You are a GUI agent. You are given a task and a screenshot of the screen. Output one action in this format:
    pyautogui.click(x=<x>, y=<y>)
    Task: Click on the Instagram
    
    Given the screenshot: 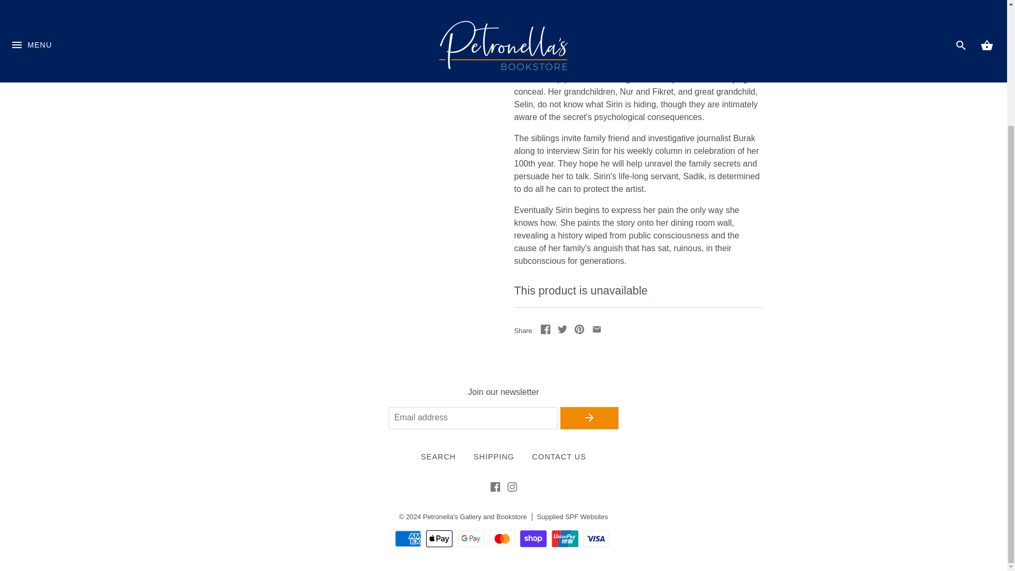 What is the action you would take?
    pyautogui.click(x=512, y=489)
    